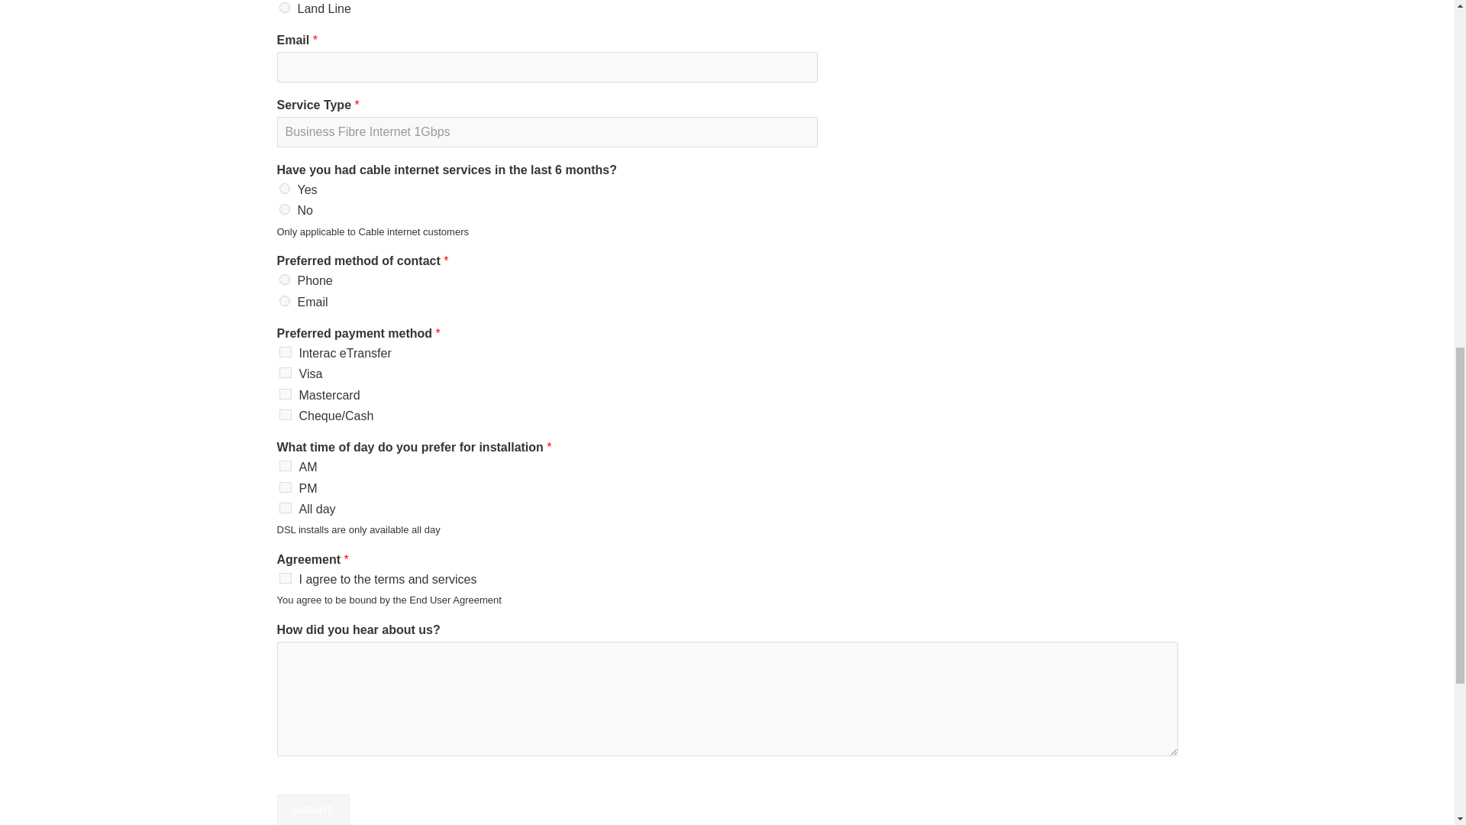 The image size is (1466, 825). I want to click on Phone, so click(285, 279).